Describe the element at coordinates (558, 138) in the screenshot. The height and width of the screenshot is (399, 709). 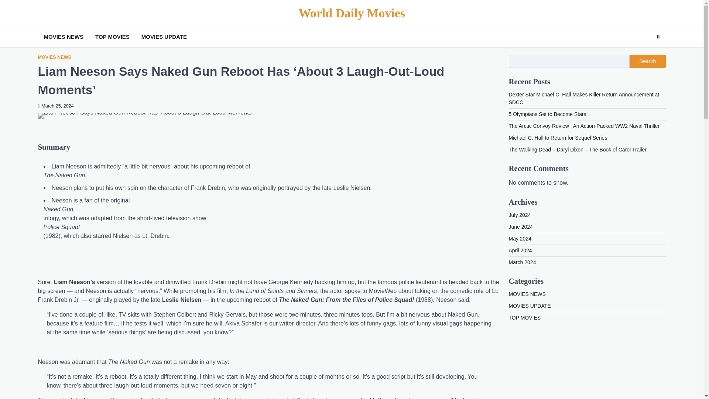
I see `Michael C. Hall to Return for Sequel Series` at that location.